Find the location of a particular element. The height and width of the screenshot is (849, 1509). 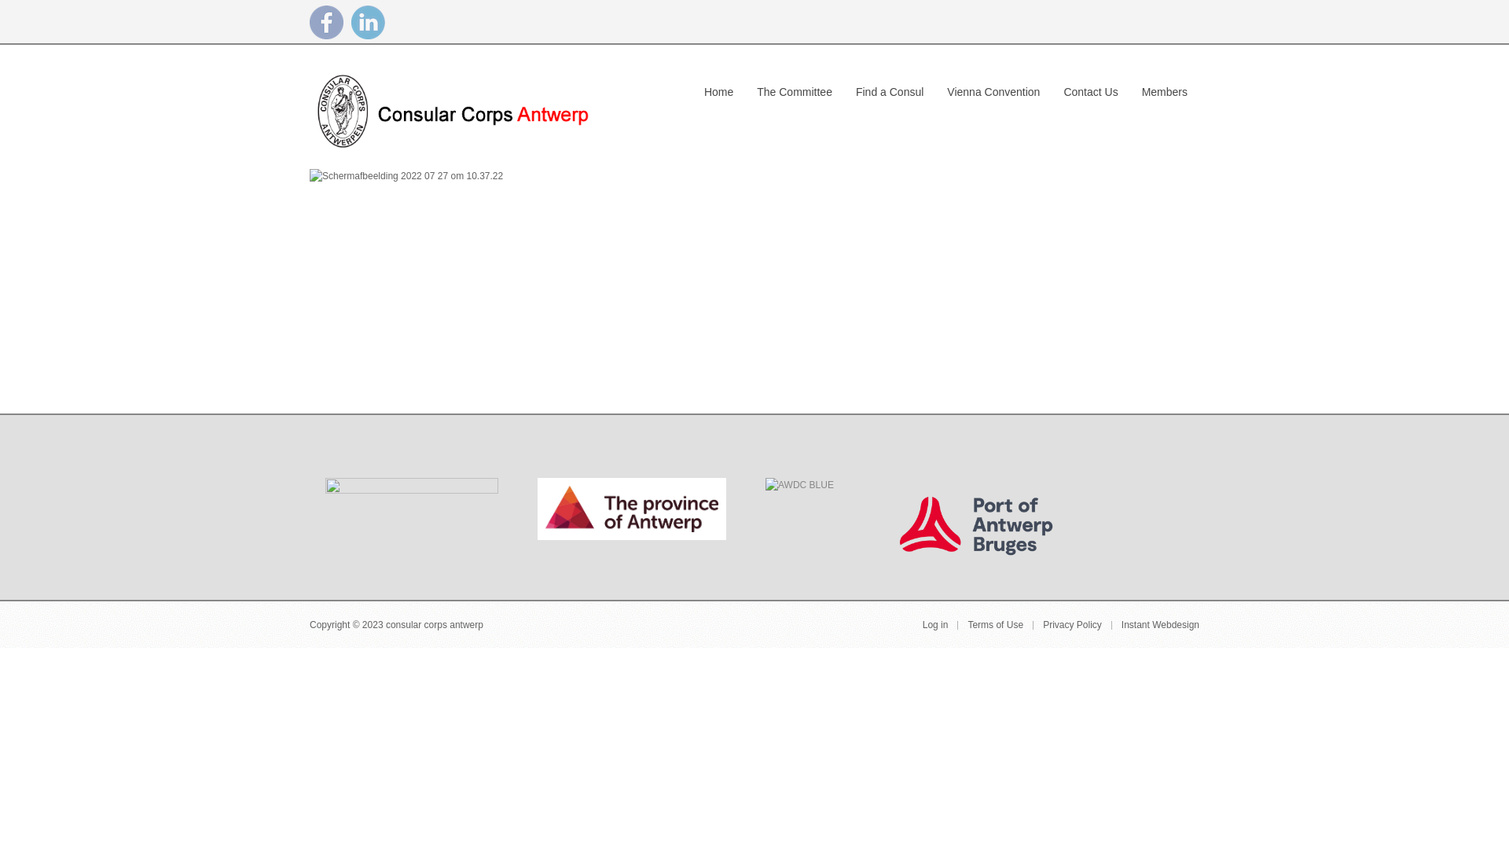

Privacy Policy is located at coordinates (1072, 626).